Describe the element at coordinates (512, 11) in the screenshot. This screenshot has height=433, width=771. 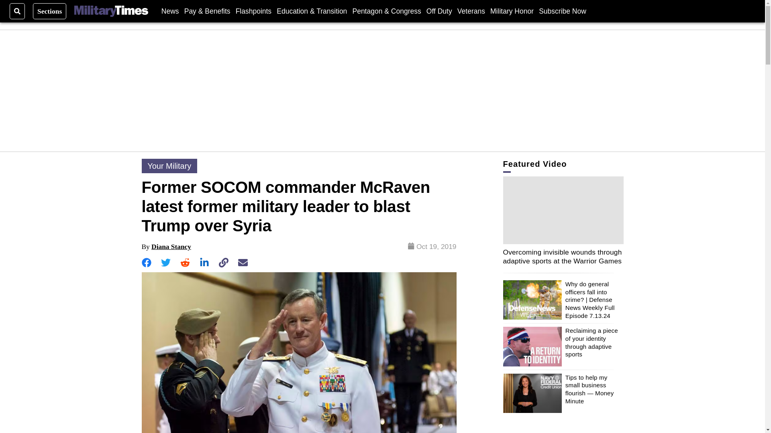
I see `Military Honor` at that location.